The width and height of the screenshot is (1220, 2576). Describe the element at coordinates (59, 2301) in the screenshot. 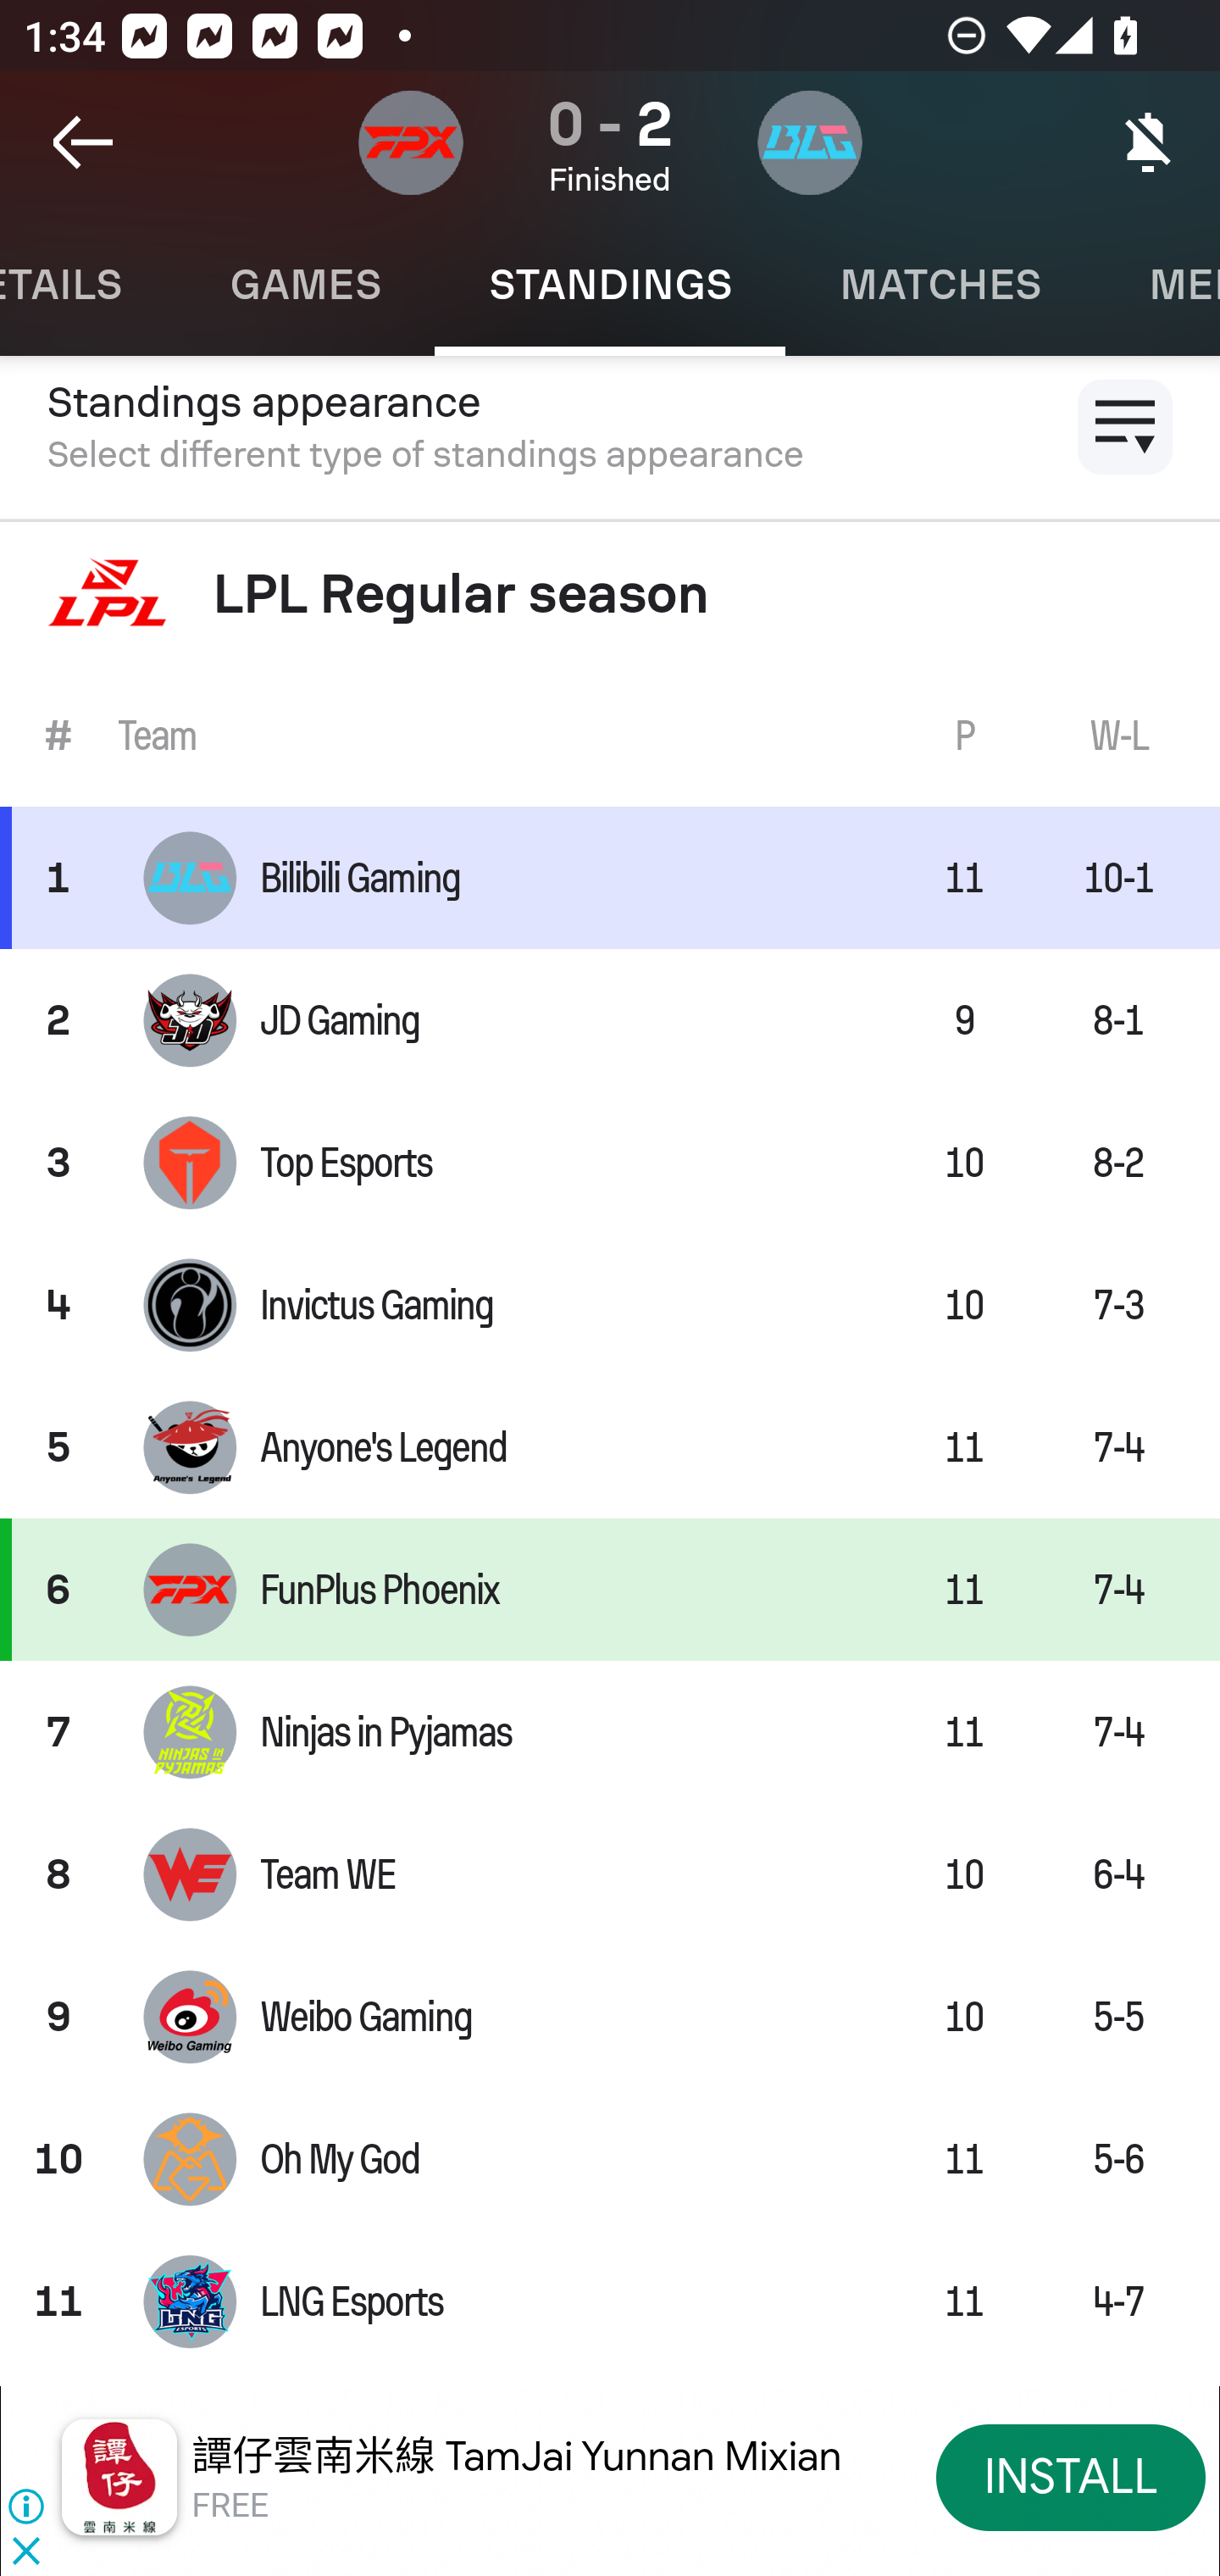

I see `11` at that location.